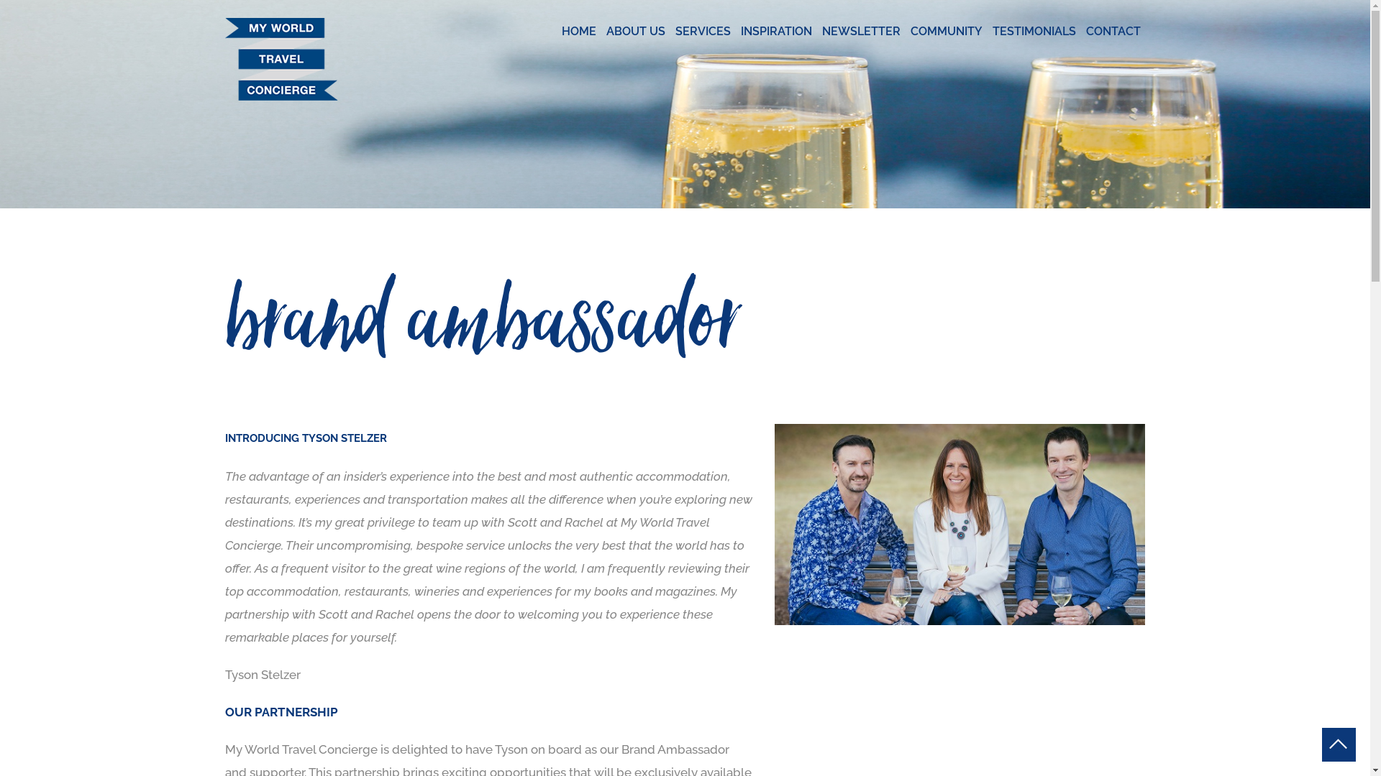  Describe the element at coordinates (636, 32) in the screenshot. I see `ABOUT US` at that location.